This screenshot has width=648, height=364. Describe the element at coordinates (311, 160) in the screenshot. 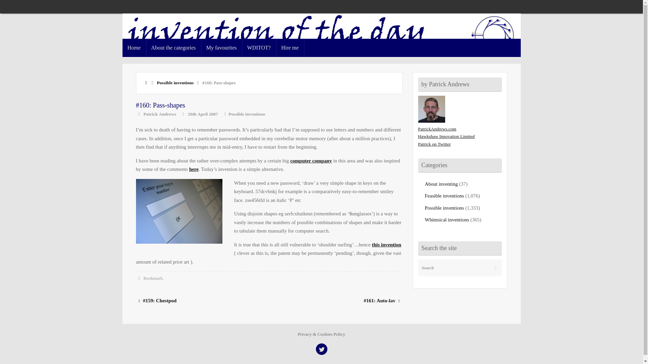

I see `Shape passwords` at that location.